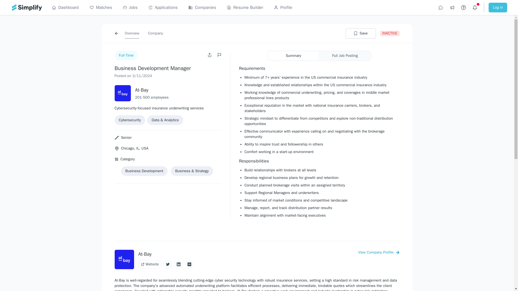 Image resolution: width=518 pixels, height=291 pixels. I want to click on Website, so click(149, 264).